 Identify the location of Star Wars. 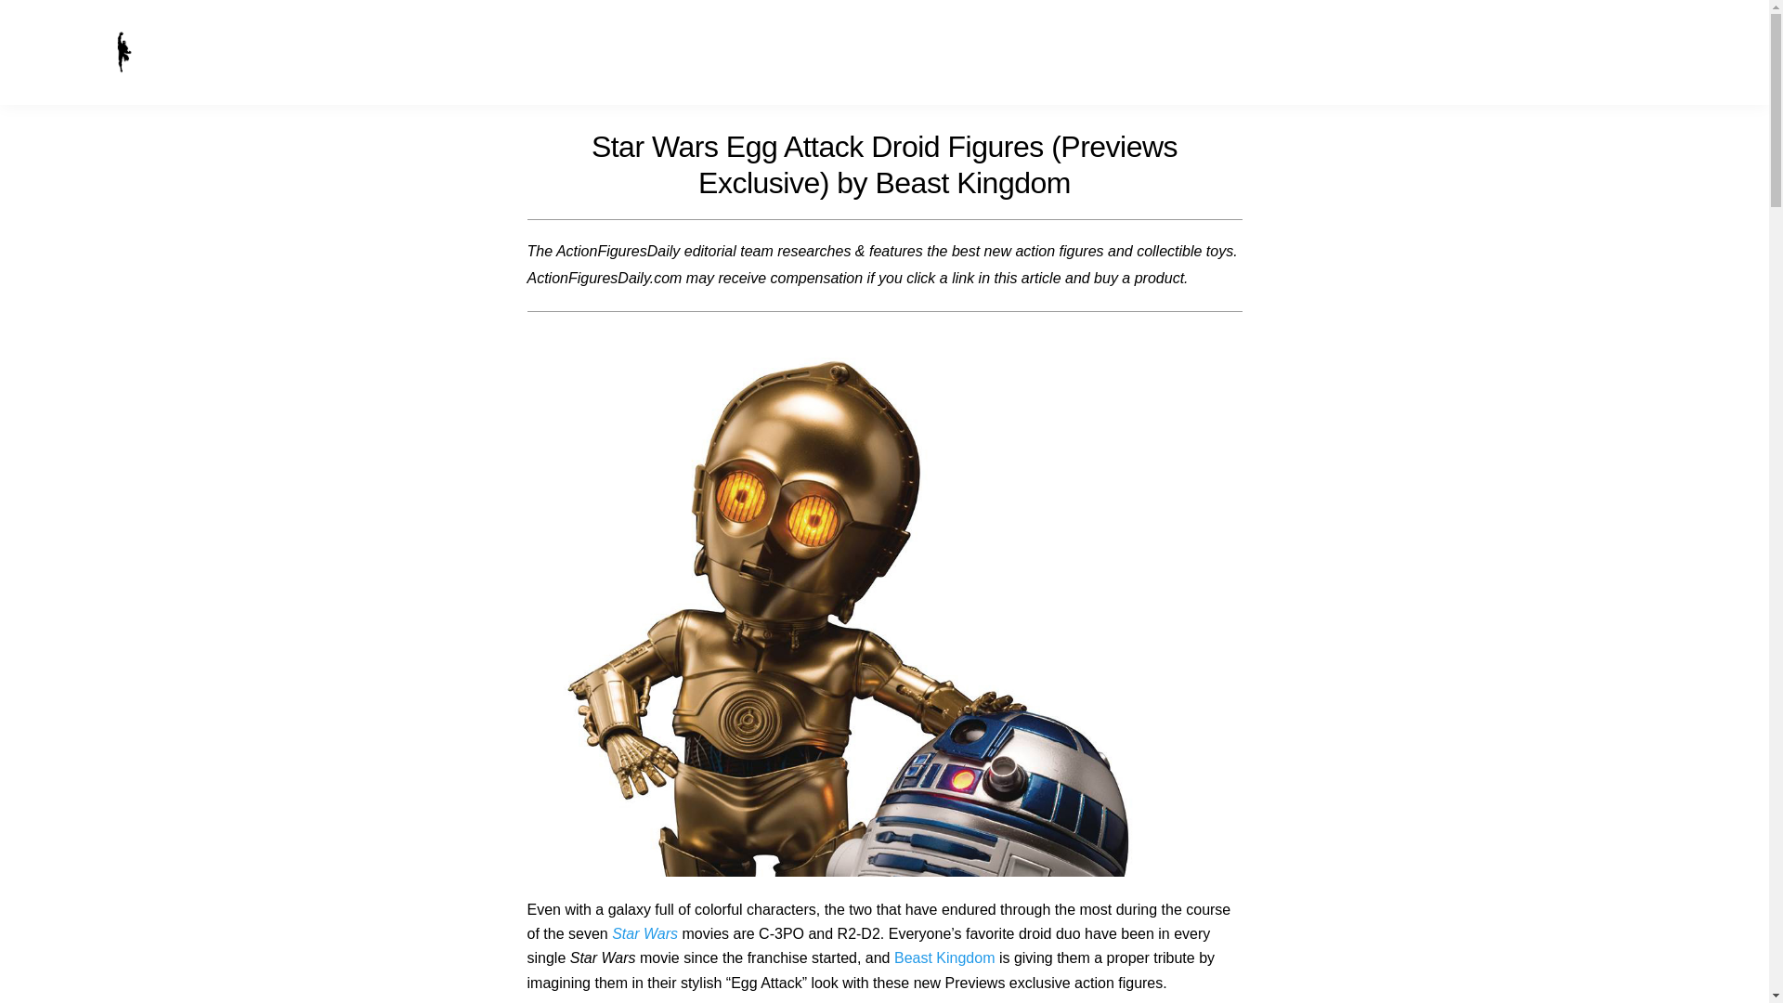
(644, 933).